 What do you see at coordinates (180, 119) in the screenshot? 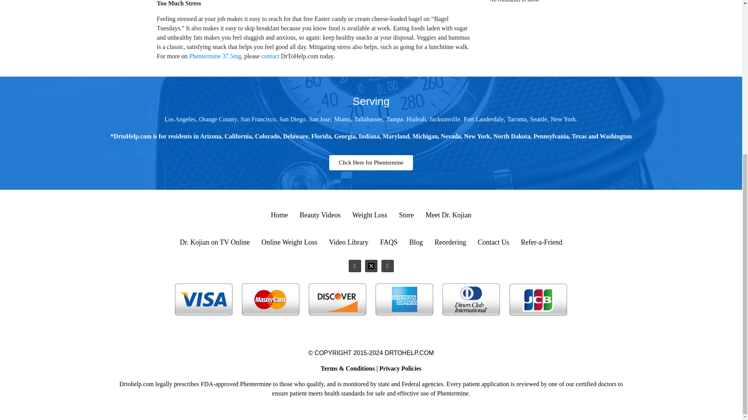
I see `Phentermine Weight Loss in Los Angeles` at bounding box center [180, 119].